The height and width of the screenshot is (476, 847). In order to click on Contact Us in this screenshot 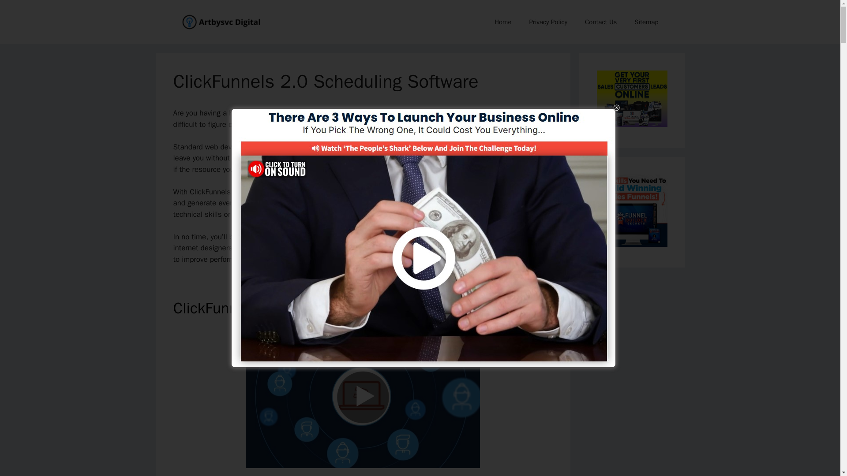, I will do `click(601, 22)`.